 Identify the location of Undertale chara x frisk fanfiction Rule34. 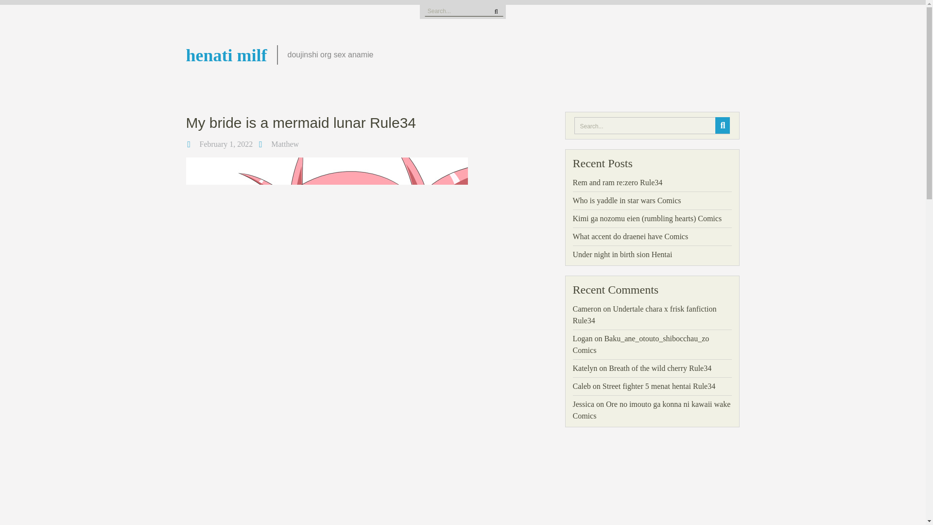
(644, 315).